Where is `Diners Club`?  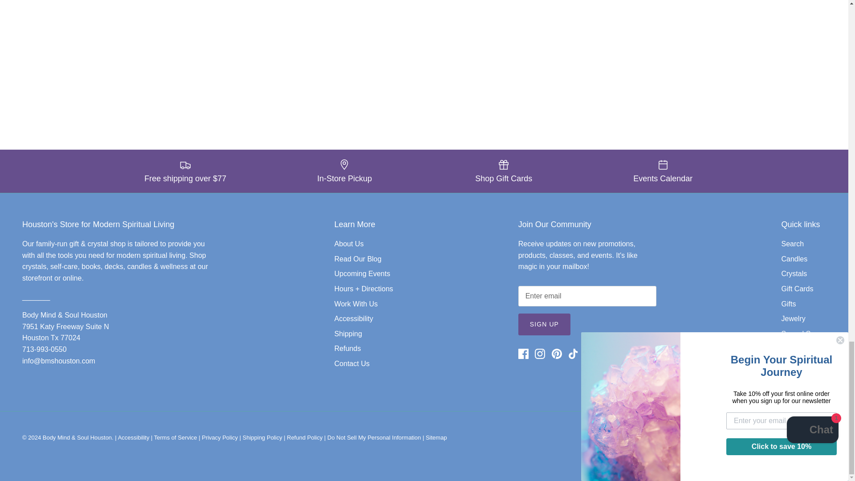 Diners Club is located at coordinates (640, 439).